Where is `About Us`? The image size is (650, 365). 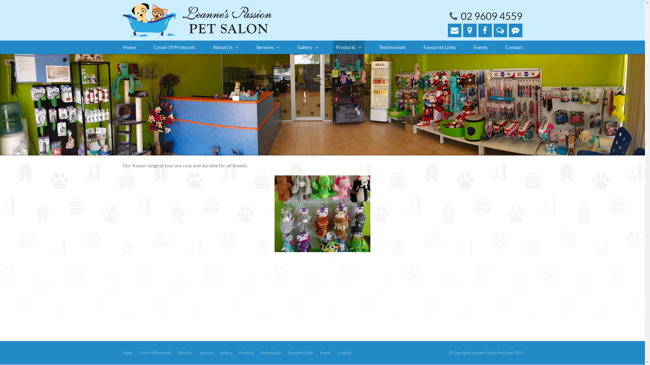 About Us is located at coordinates (225, 47).